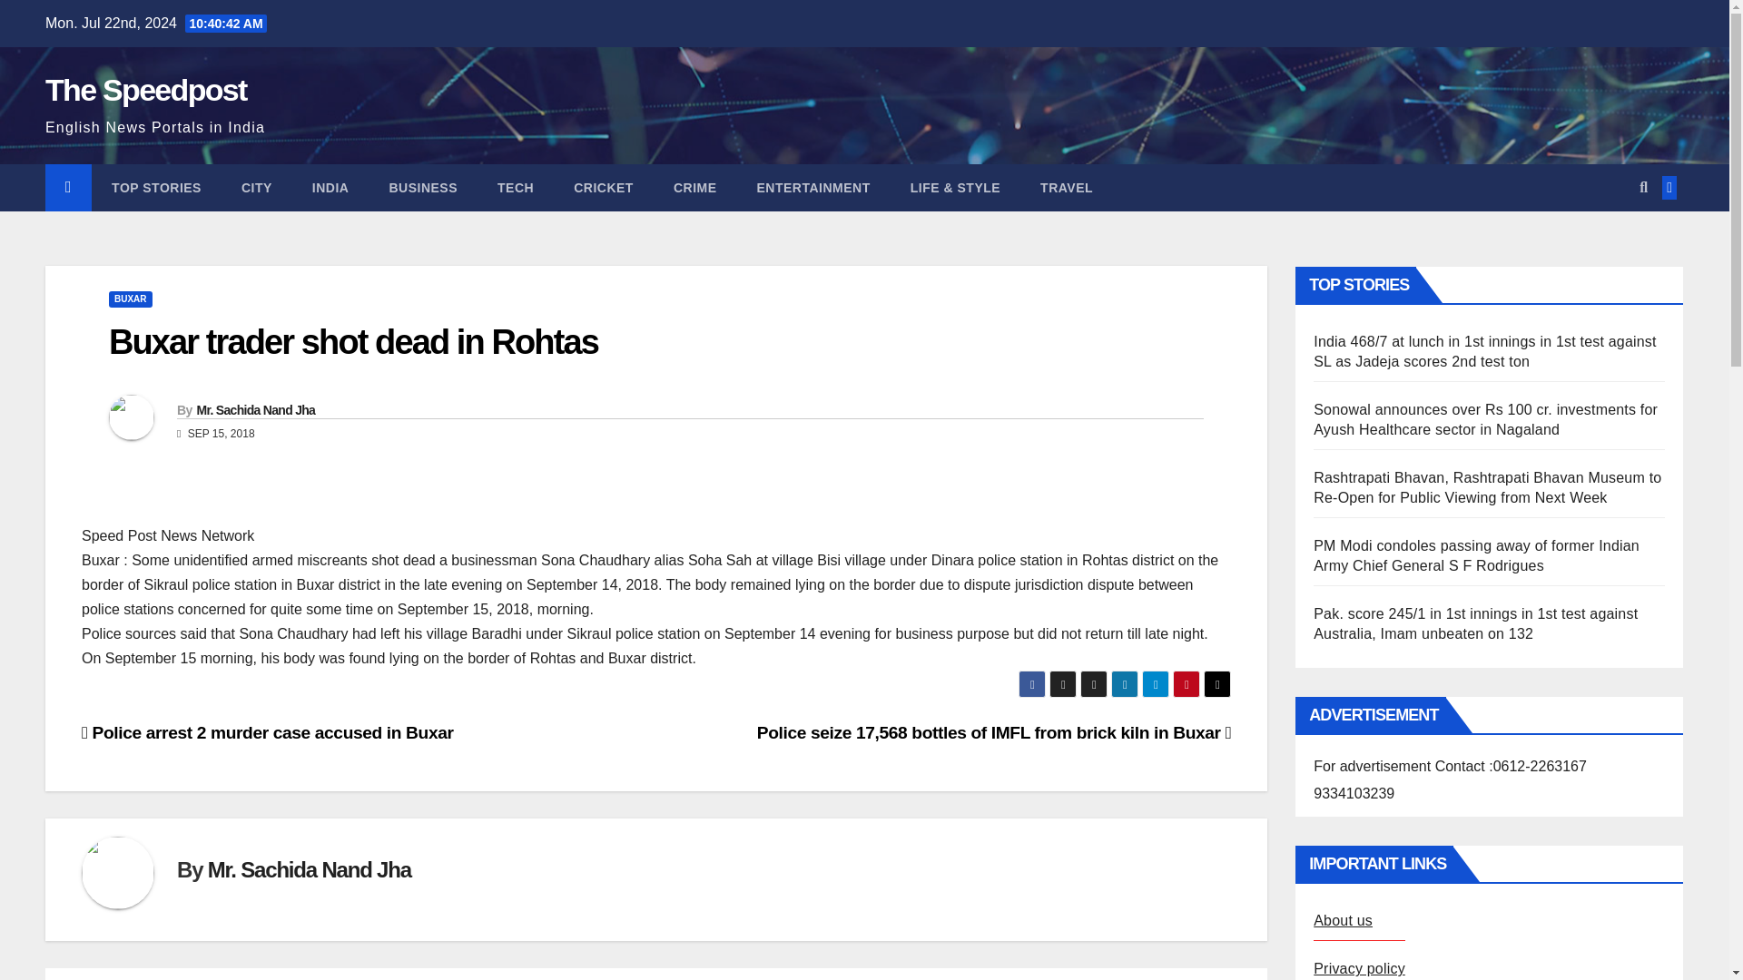 This screenshot has height=980, width=1743. Describe the element at coordinates (516, 188) in the screenshot. I see `TECH` at that location.